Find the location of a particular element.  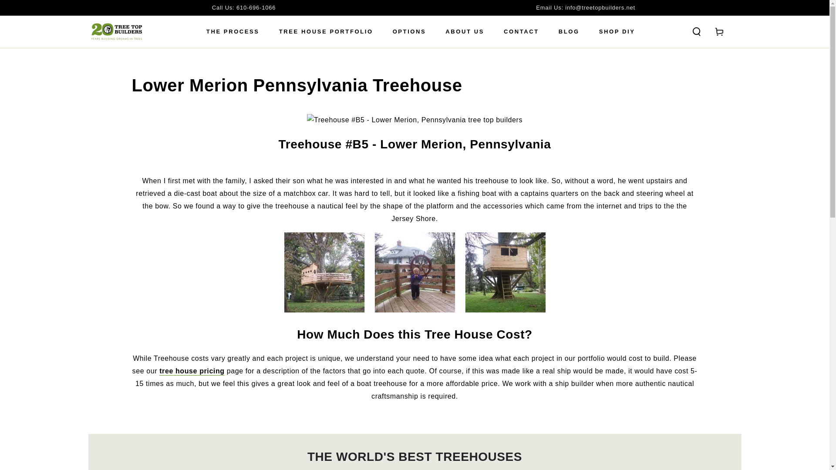

tree house pricing is located at coordinates (192, 371).